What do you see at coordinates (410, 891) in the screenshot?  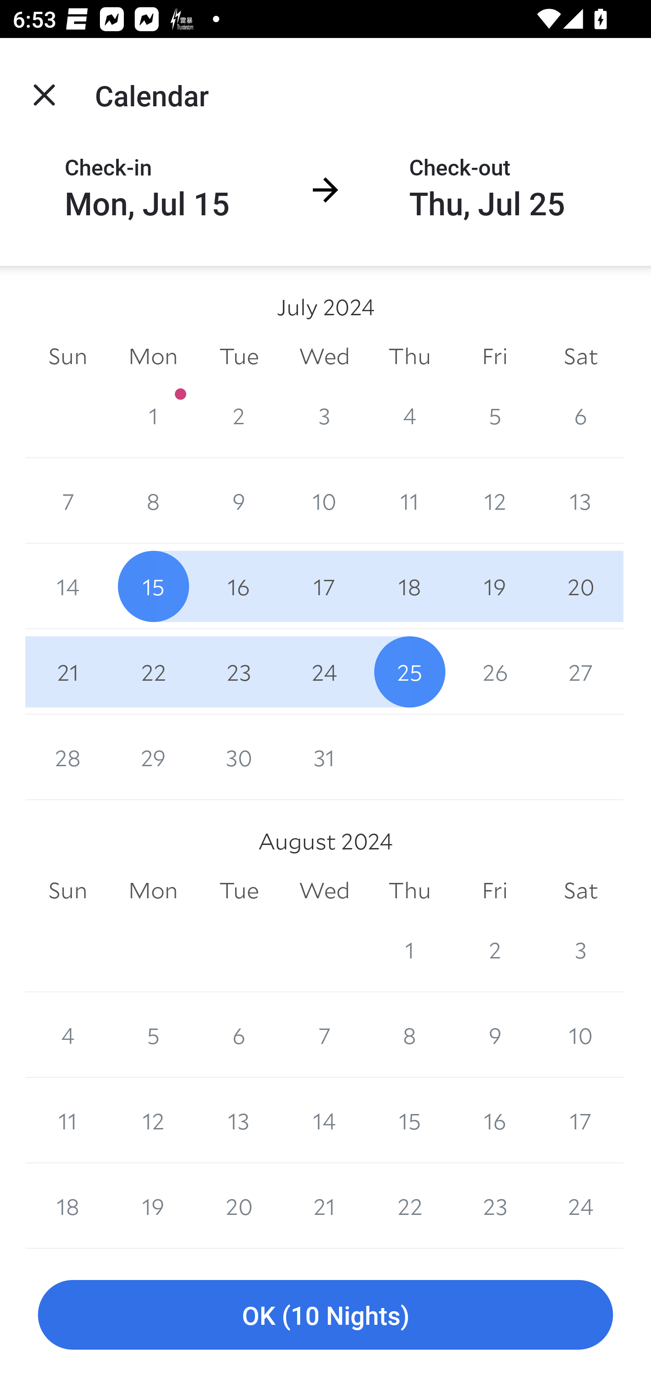 I see `Thu` at bounding box center [410, 891].